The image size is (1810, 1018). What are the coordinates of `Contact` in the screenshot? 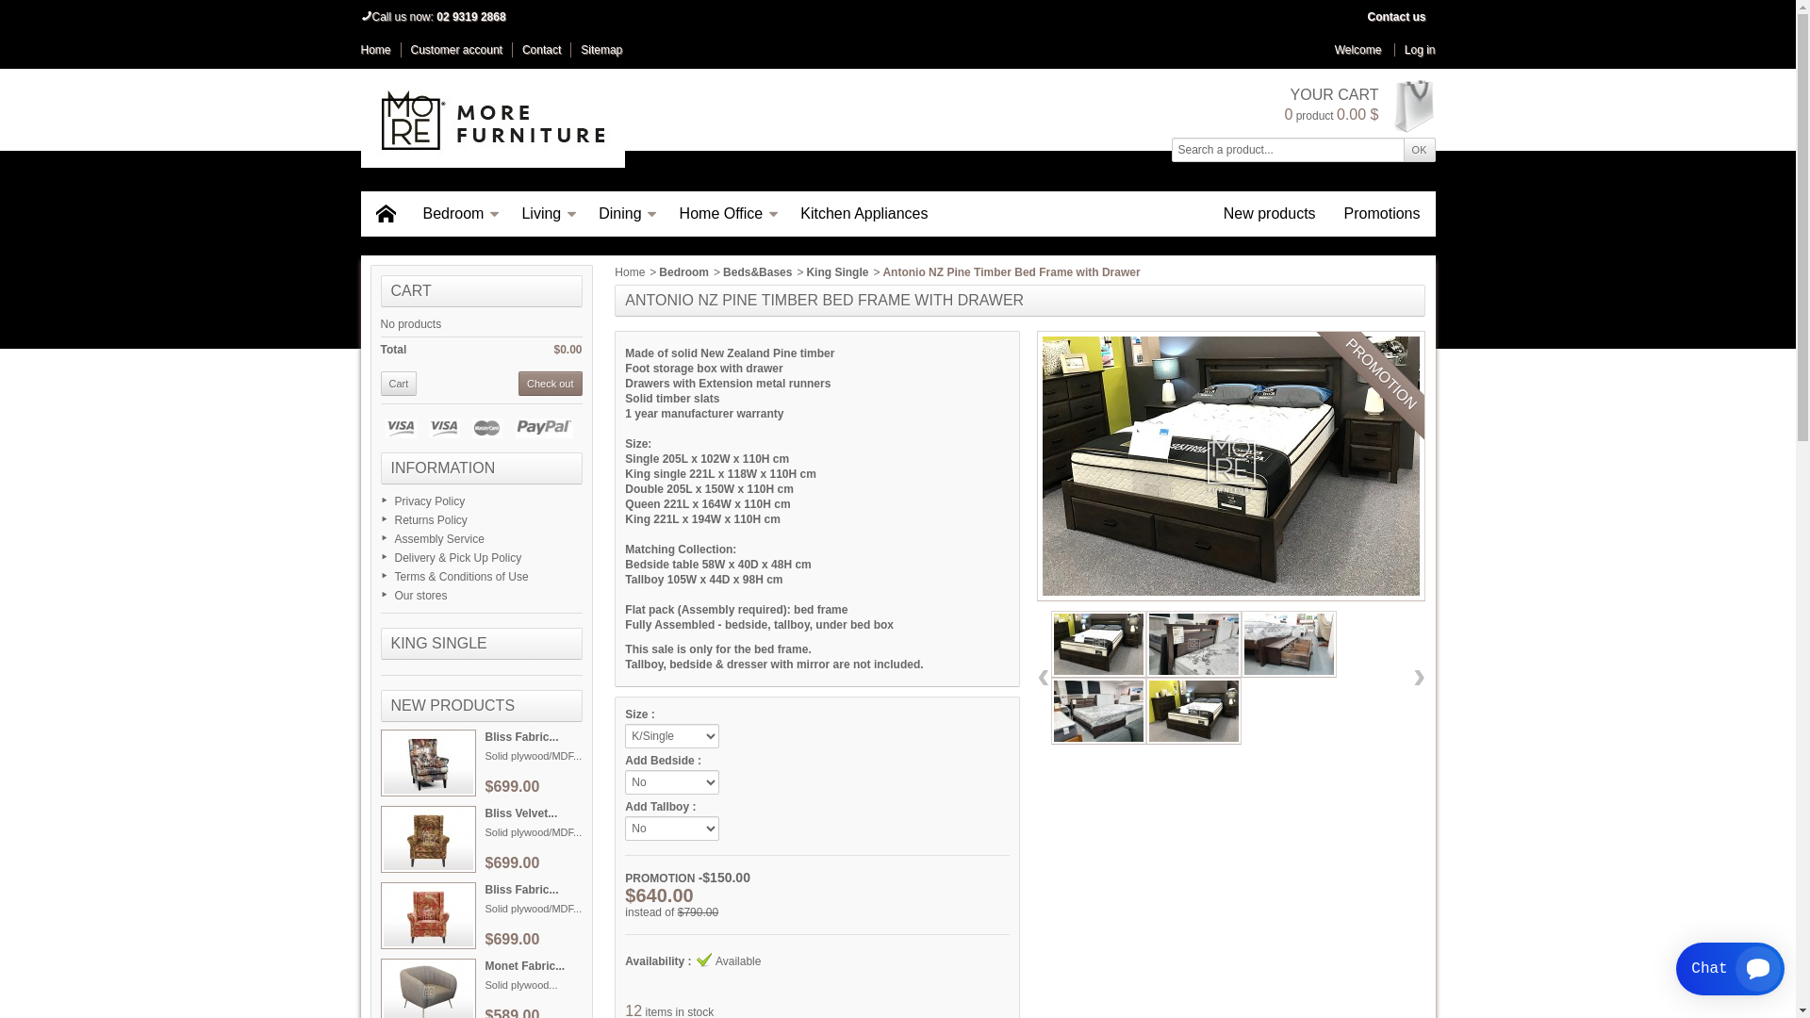 It's located at (541, 50).